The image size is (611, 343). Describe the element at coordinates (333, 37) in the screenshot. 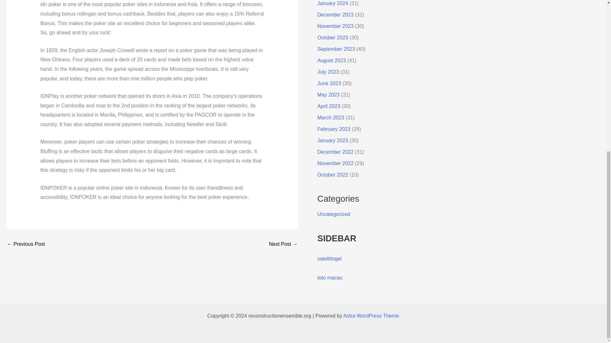

I see `October 2023` at that location.